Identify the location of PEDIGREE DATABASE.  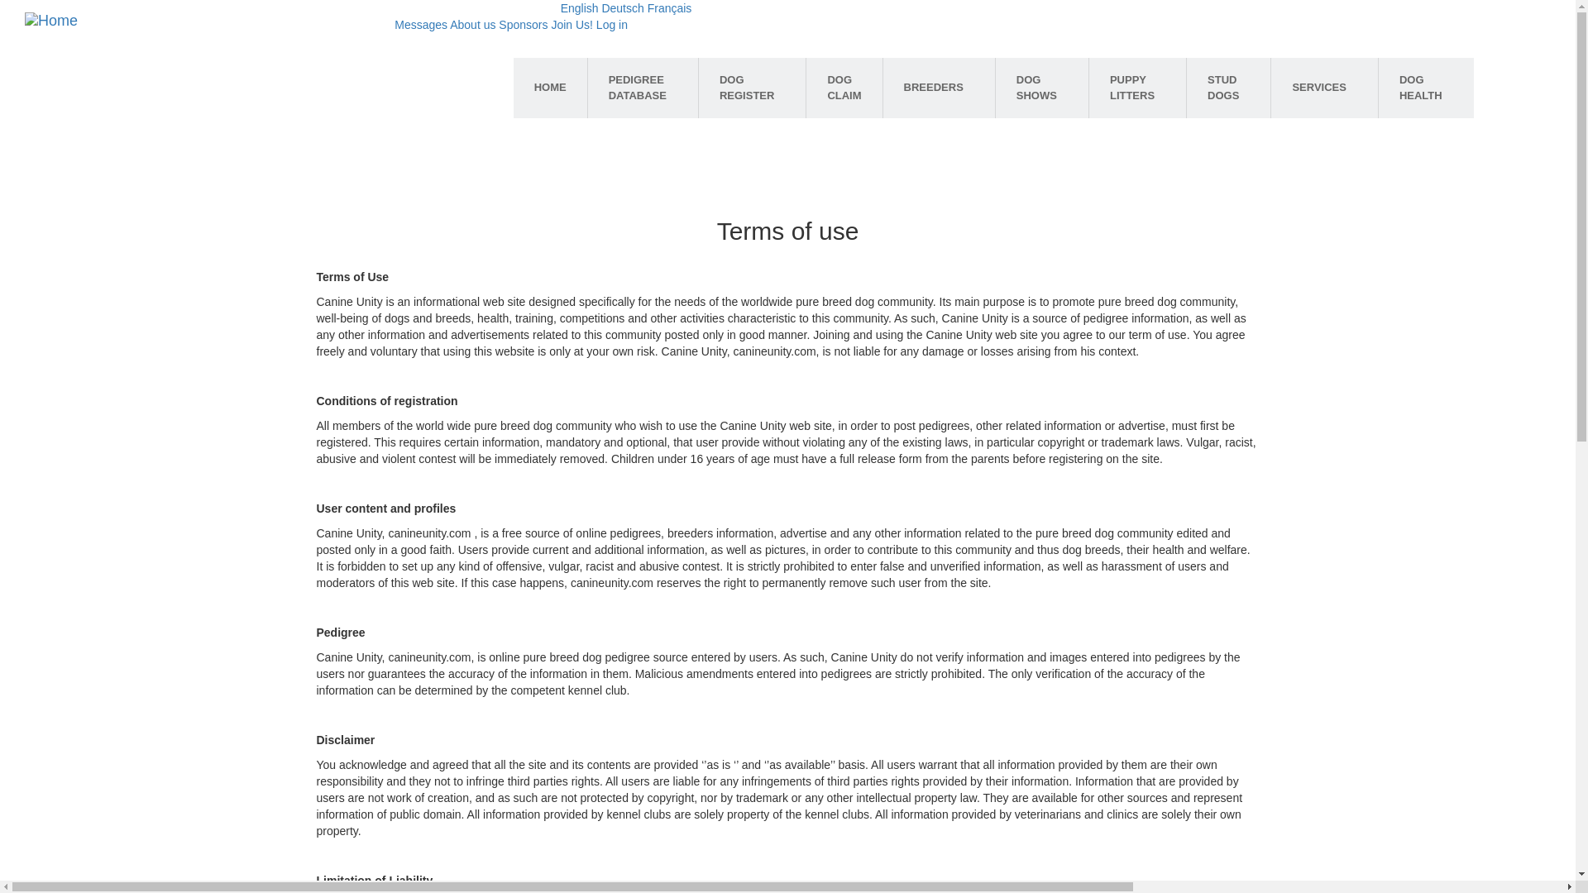
(643, 88).